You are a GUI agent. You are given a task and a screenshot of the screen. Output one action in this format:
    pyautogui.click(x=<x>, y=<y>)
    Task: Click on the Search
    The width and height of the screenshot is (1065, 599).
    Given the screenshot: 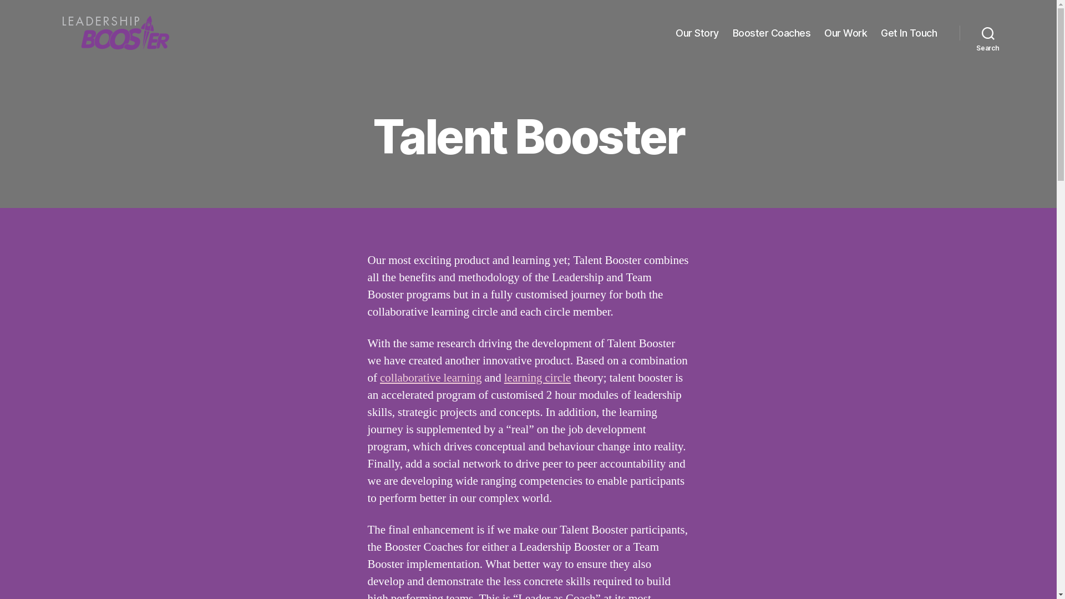 What is the action you would take?
    pyautogui.click(x=988, y=33)
    